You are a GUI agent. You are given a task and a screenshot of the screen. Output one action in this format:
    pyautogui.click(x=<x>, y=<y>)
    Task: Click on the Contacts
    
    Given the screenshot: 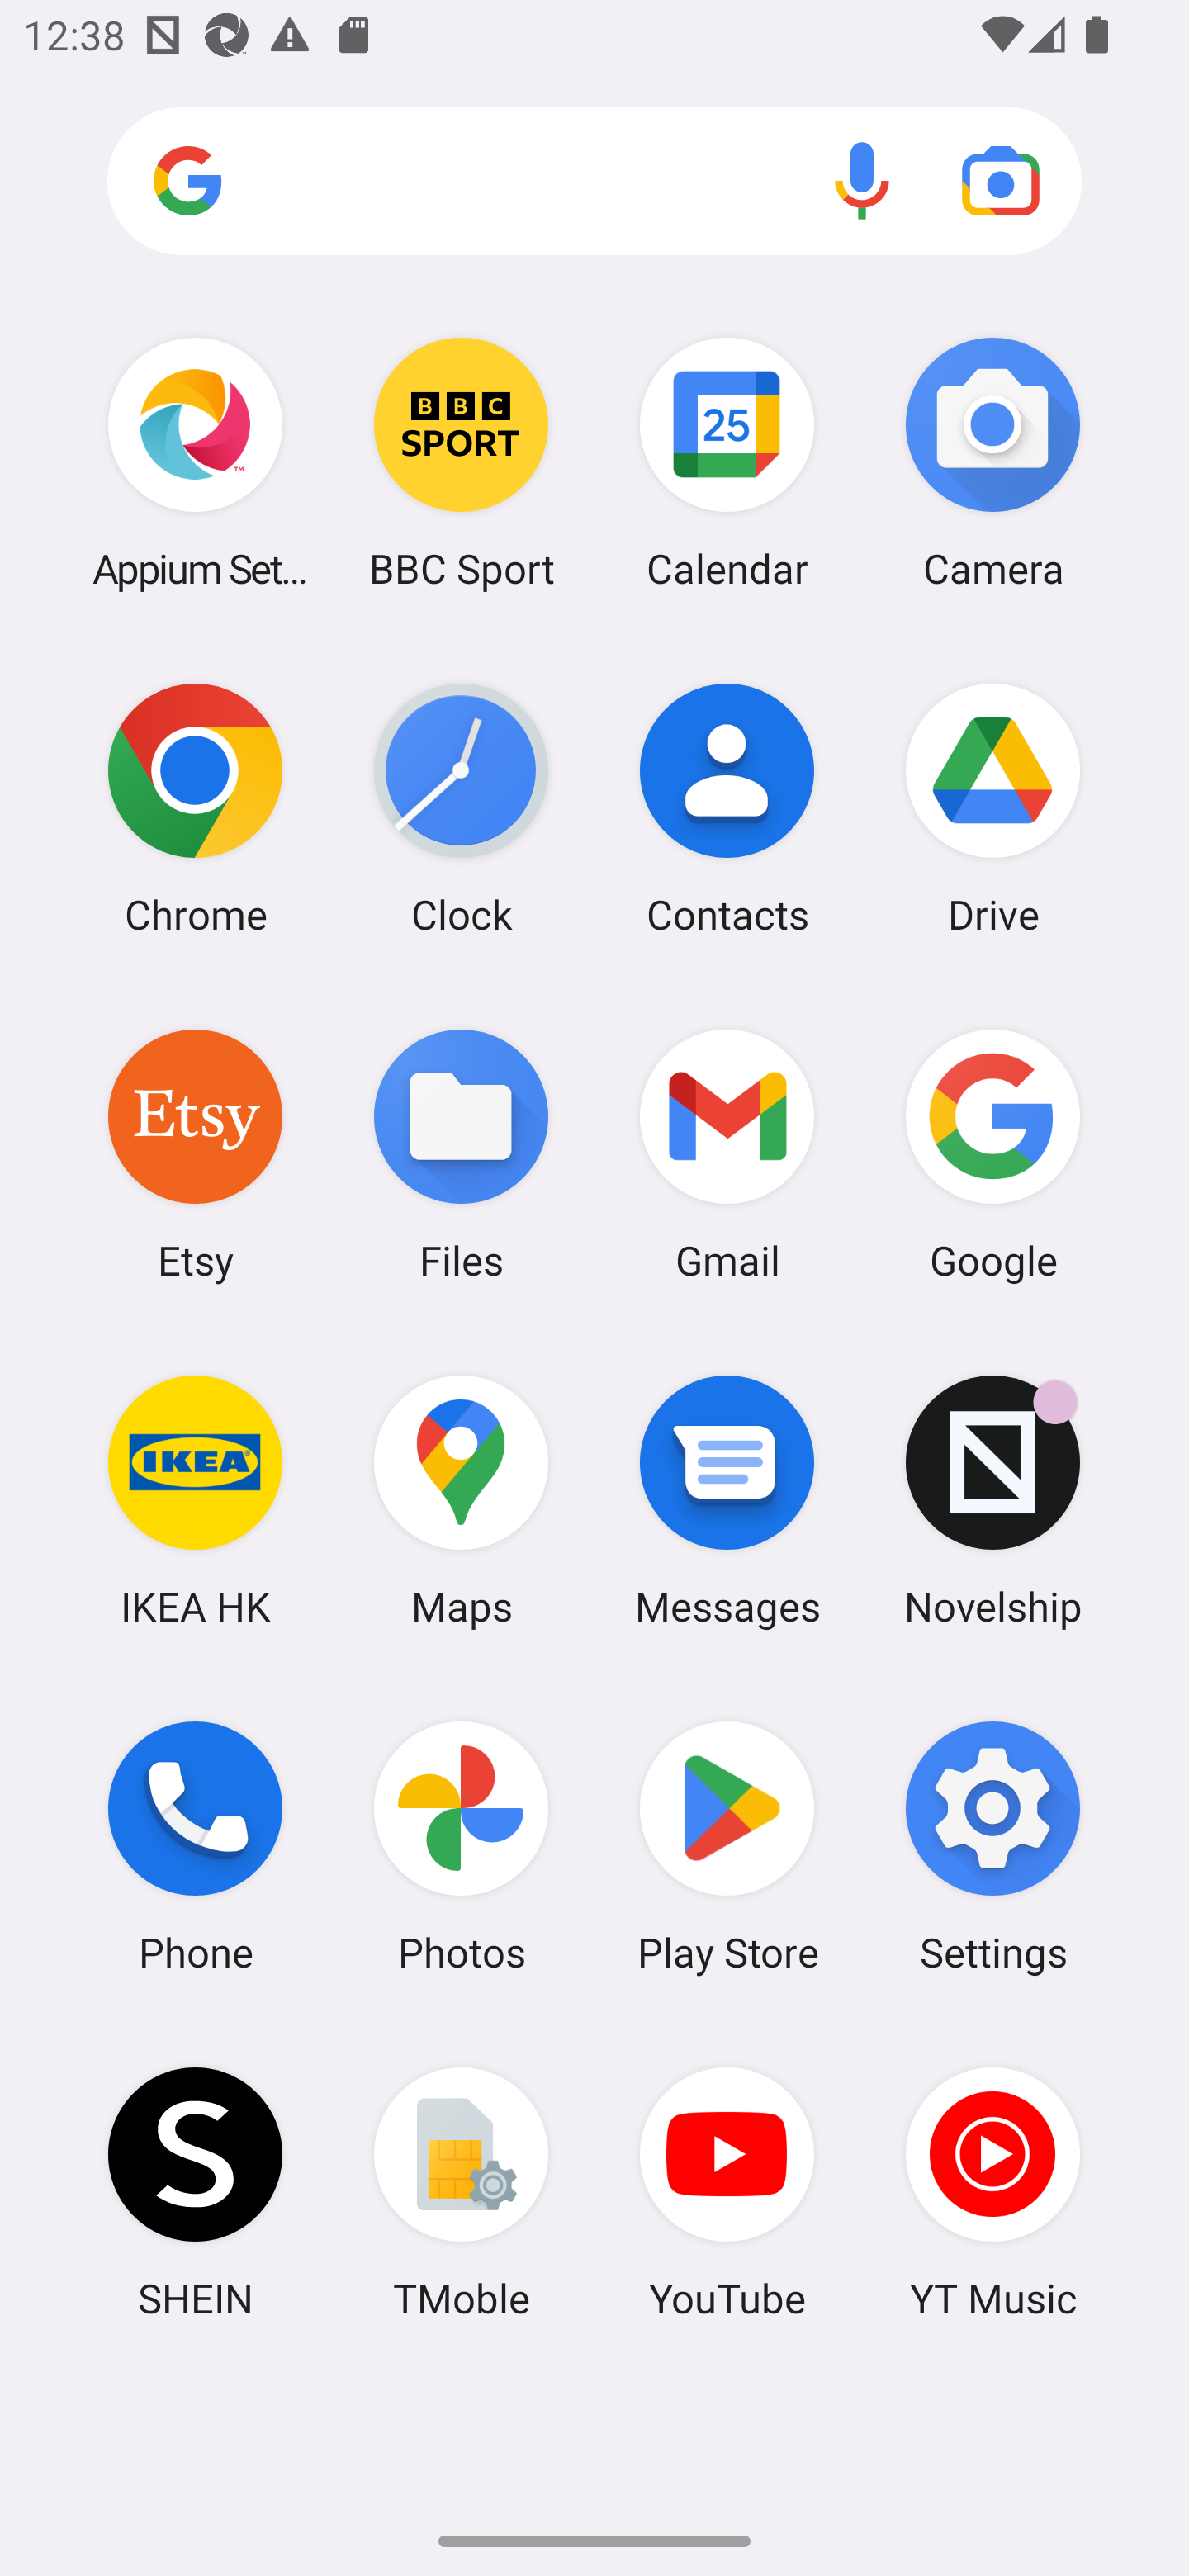 What is the action you would take?
    pyautogui.click(x=727, y=808)
    